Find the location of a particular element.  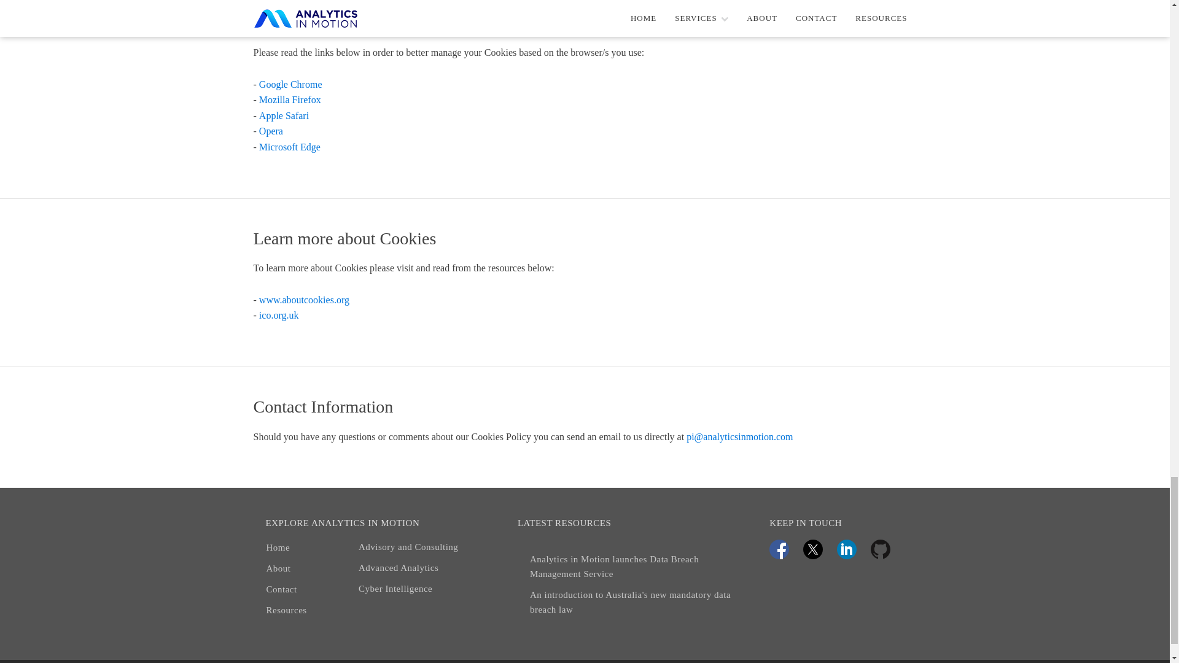

Apple Safari is located at coordinates (284, 115).